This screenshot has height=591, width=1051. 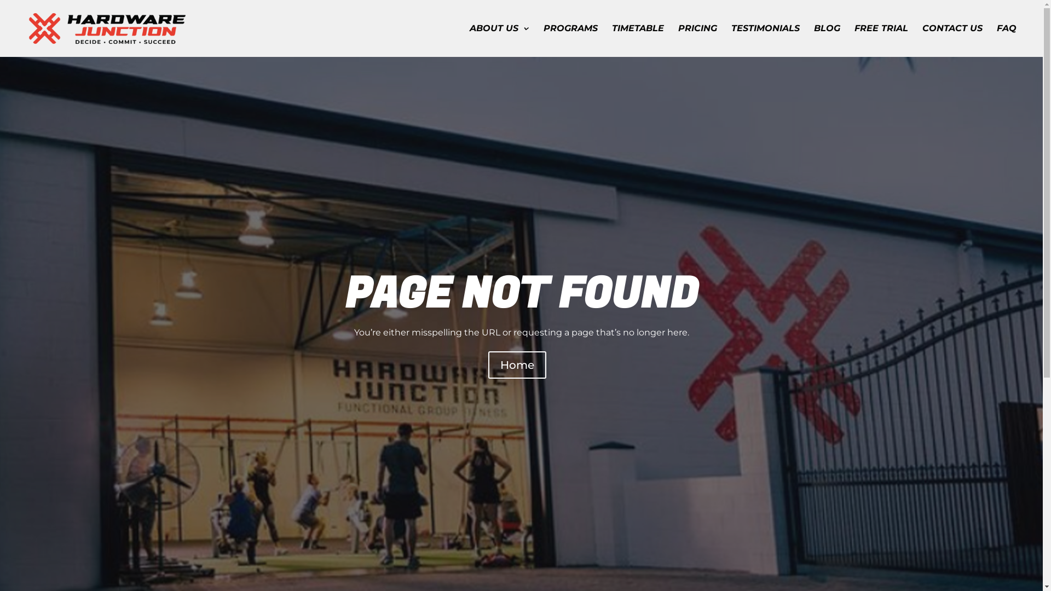 I want to click on Home, so click(x=517, y=365).